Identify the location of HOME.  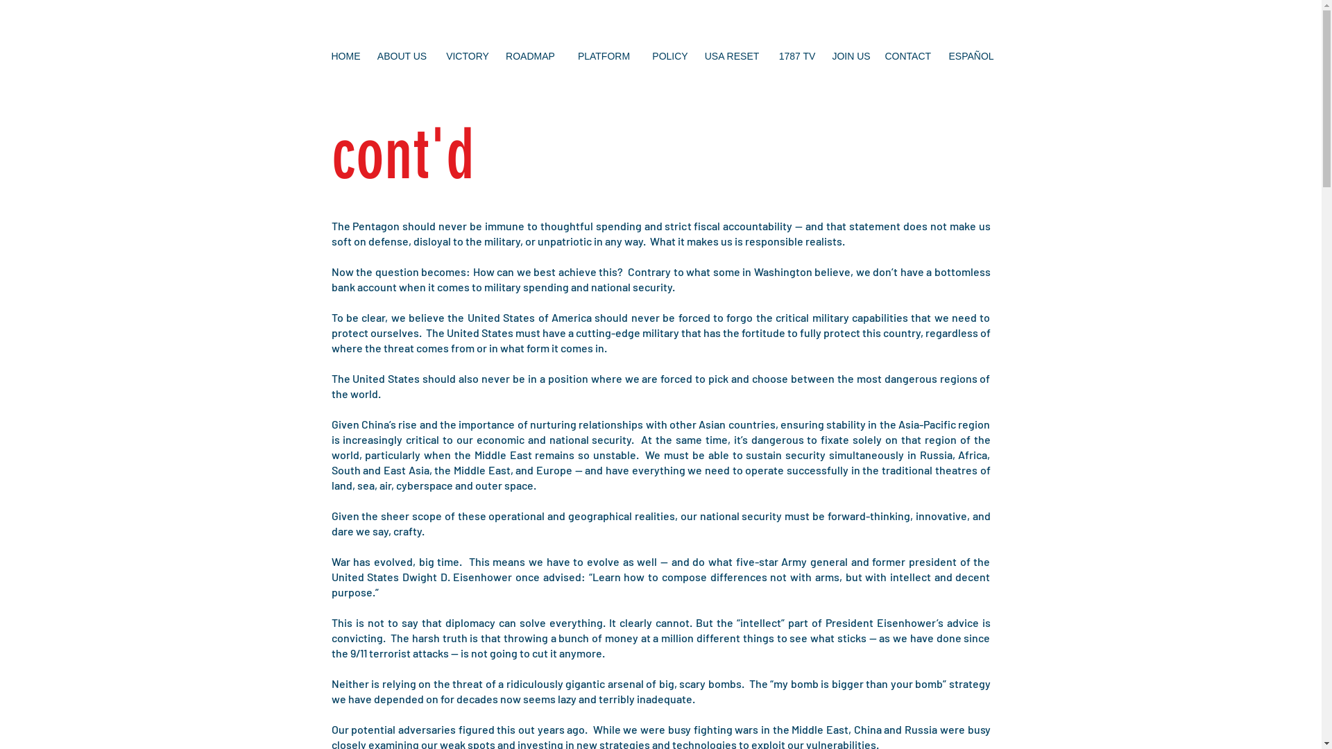
(346, 56).